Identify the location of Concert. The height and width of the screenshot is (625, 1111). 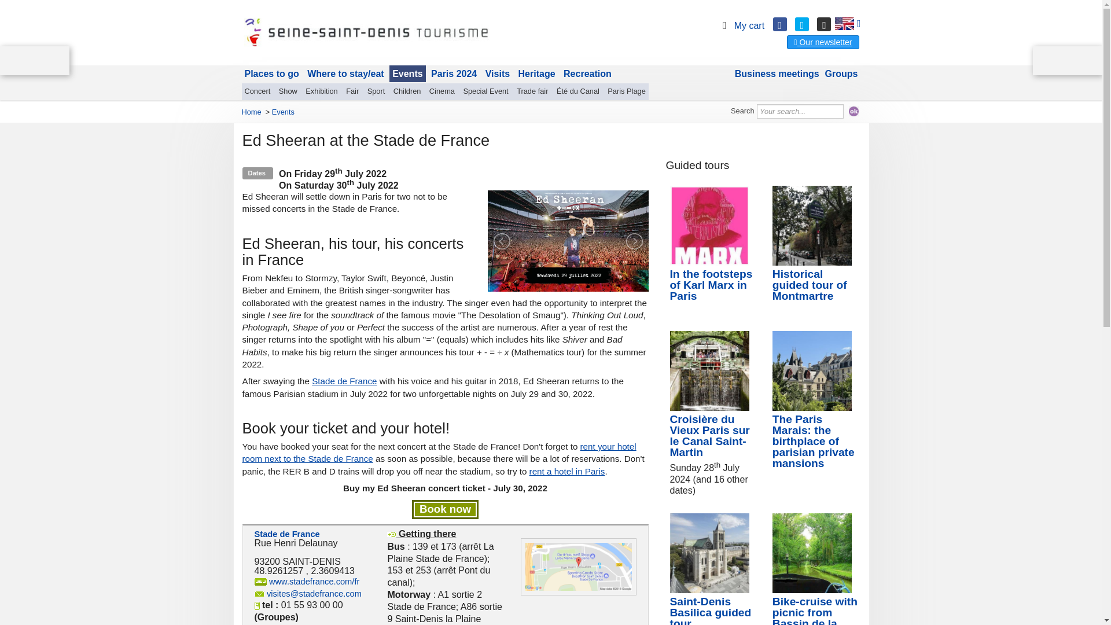
(257, 91).